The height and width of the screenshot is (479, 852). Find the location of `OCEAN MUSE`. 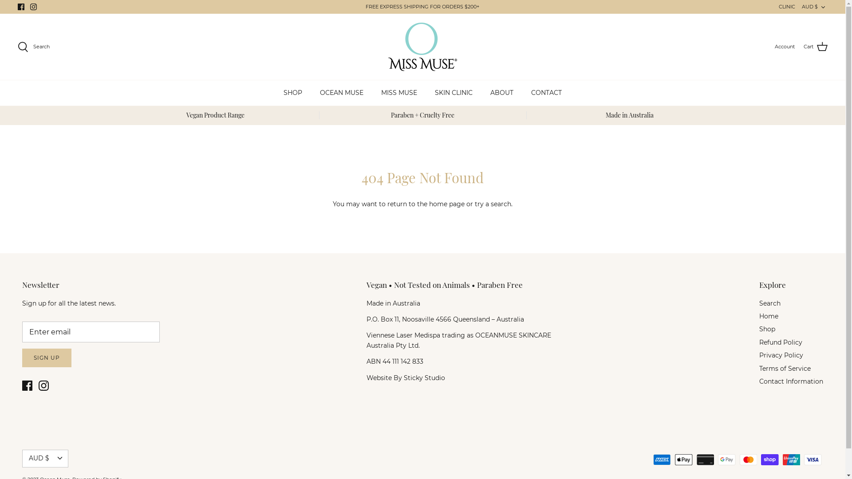

OCEAN MUSE is located at coordinates (342, 93).